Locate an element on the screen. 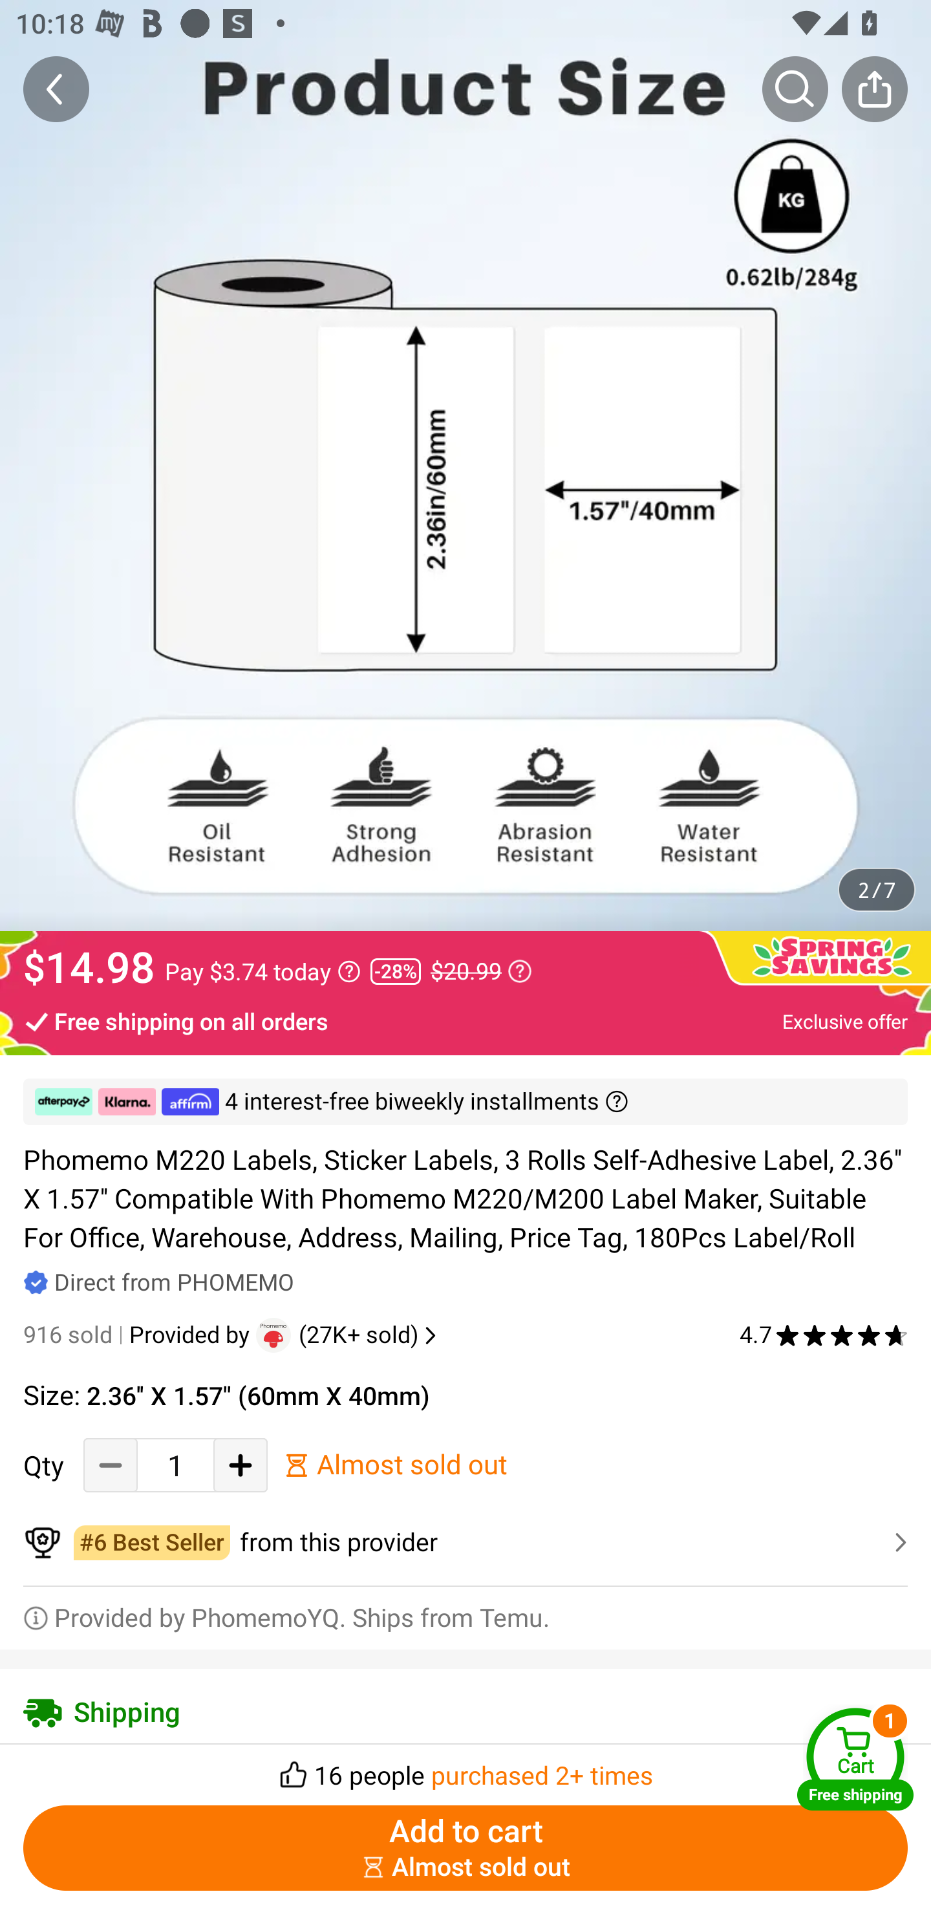  Back is located at coordinates (56, 89).